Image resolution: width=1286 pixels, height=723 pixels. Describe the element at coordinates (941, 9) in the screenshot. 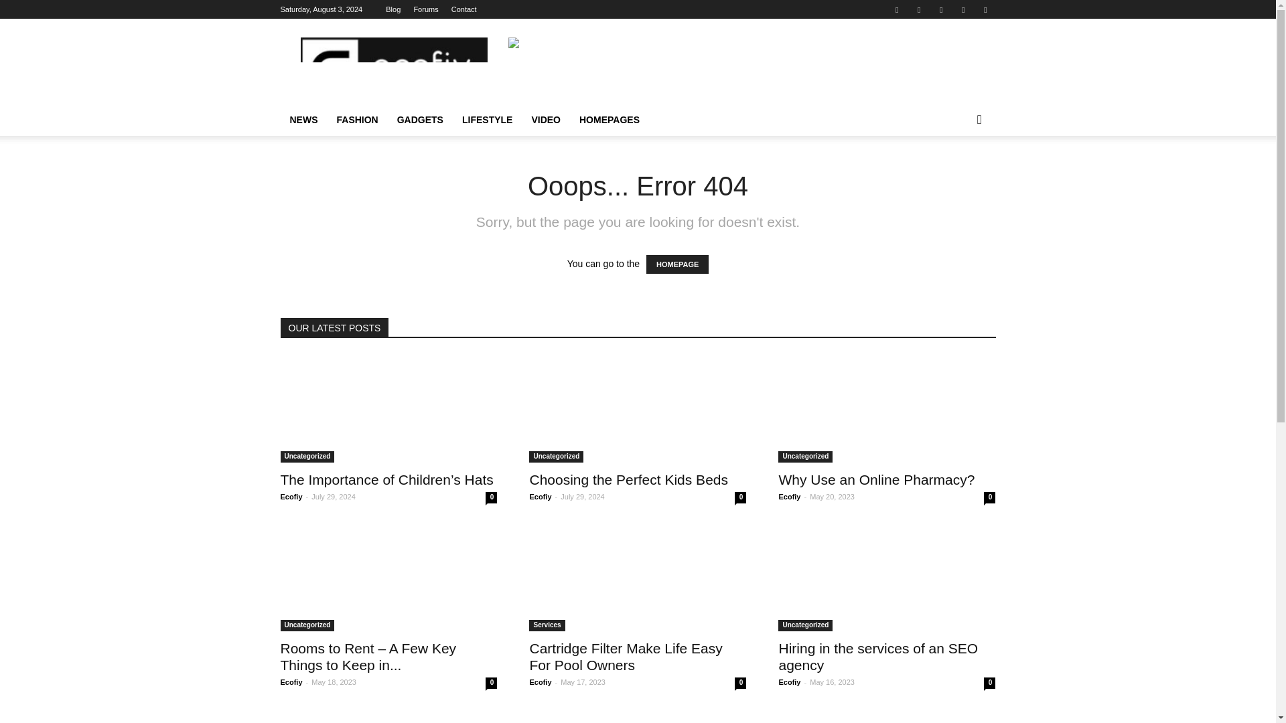

I see `Vimeo` at that location.